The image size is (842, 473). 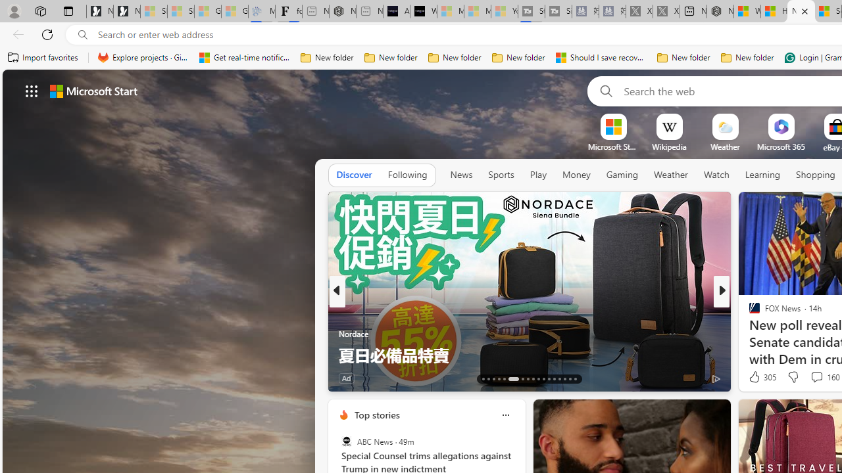 I want to click on Class: icon-img, so click(x=505, y=415).